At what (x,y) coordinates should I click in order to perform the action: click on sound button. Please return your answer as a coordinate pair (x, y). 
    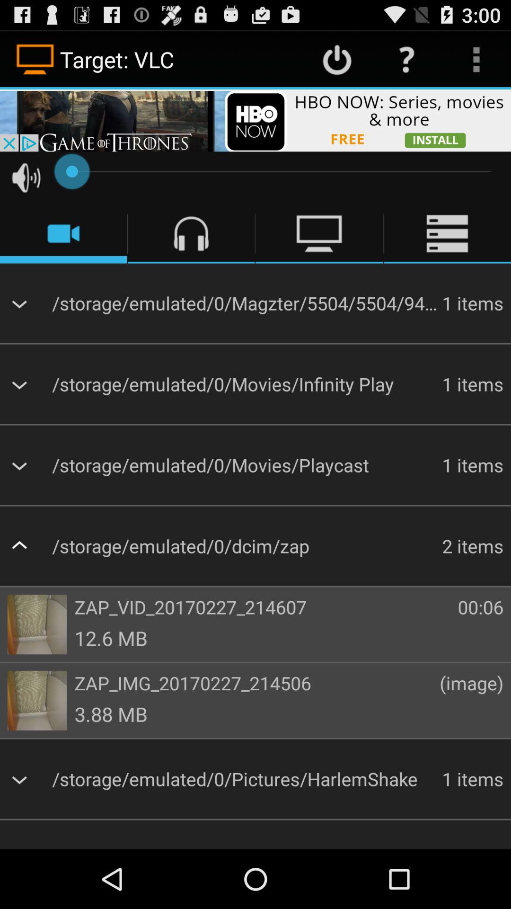
    Looking at the image, I should click on (26, 178).